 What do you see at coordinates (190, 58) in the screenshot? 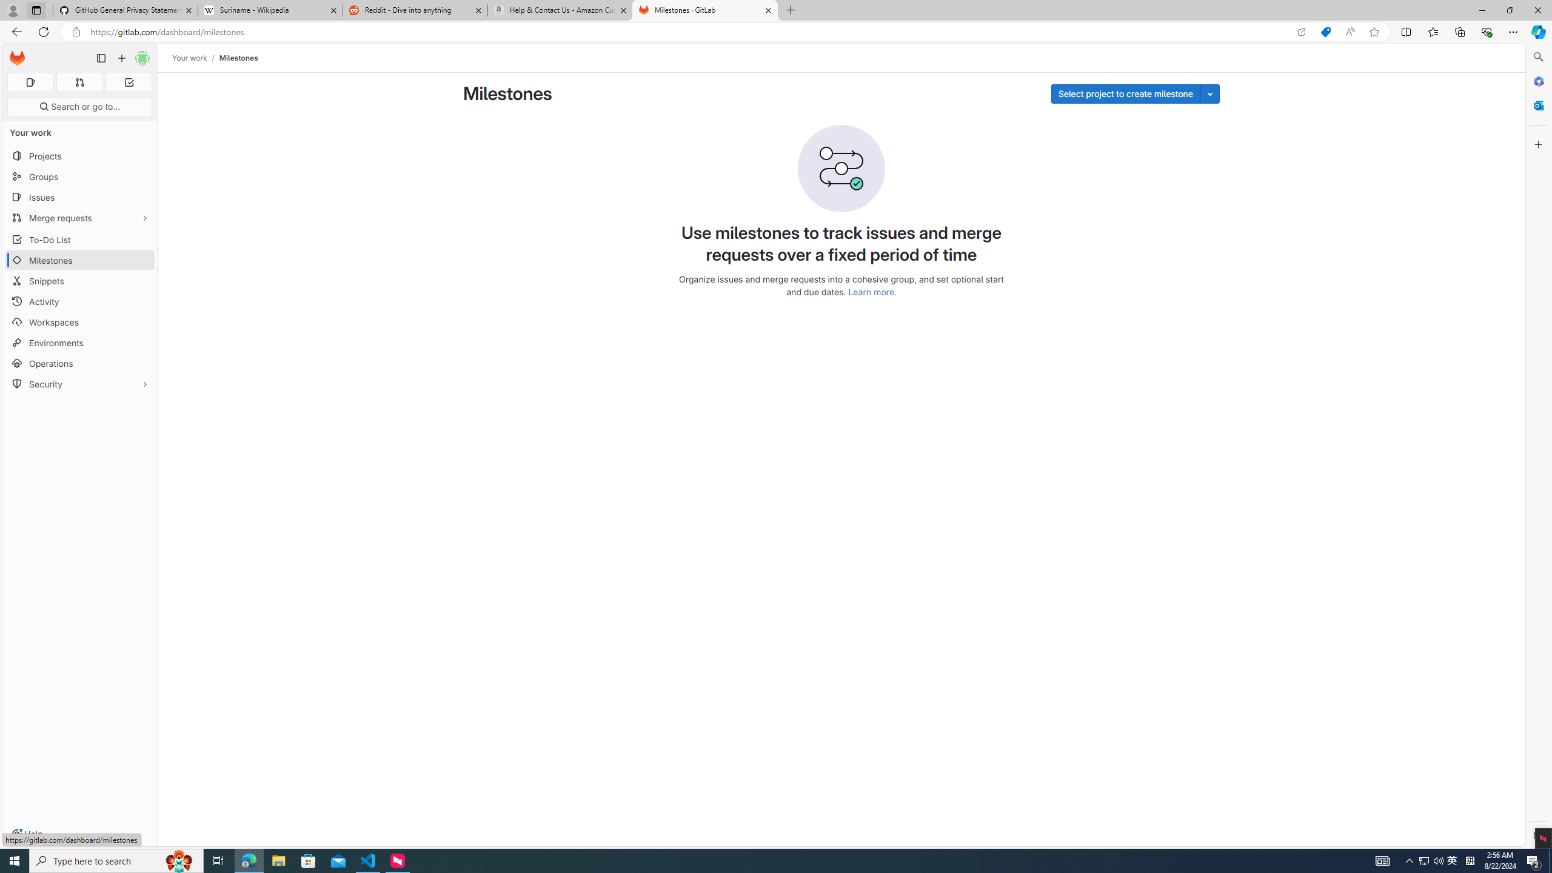
I see `Your work` at bounding box center [190, 58].